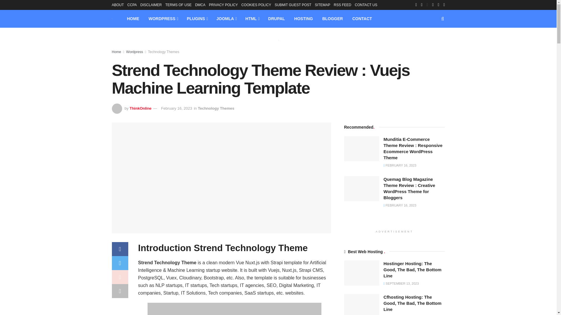 This screenshot has height=315, width=561. I want to click on COOKIES POLICY, so click(256, 5).